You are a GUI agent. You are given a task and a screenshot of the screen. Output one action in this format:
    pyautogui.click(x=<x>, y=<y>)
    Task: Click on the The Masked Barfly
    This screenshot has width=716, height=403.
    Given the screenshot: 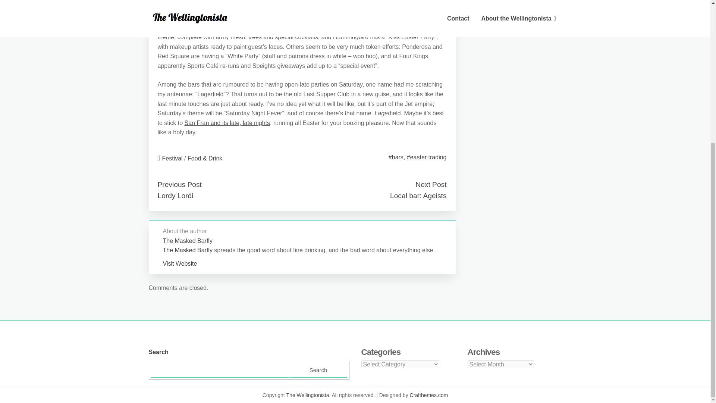 What is the action you would take?
    pyautogui.click(x=187, y=241)
    